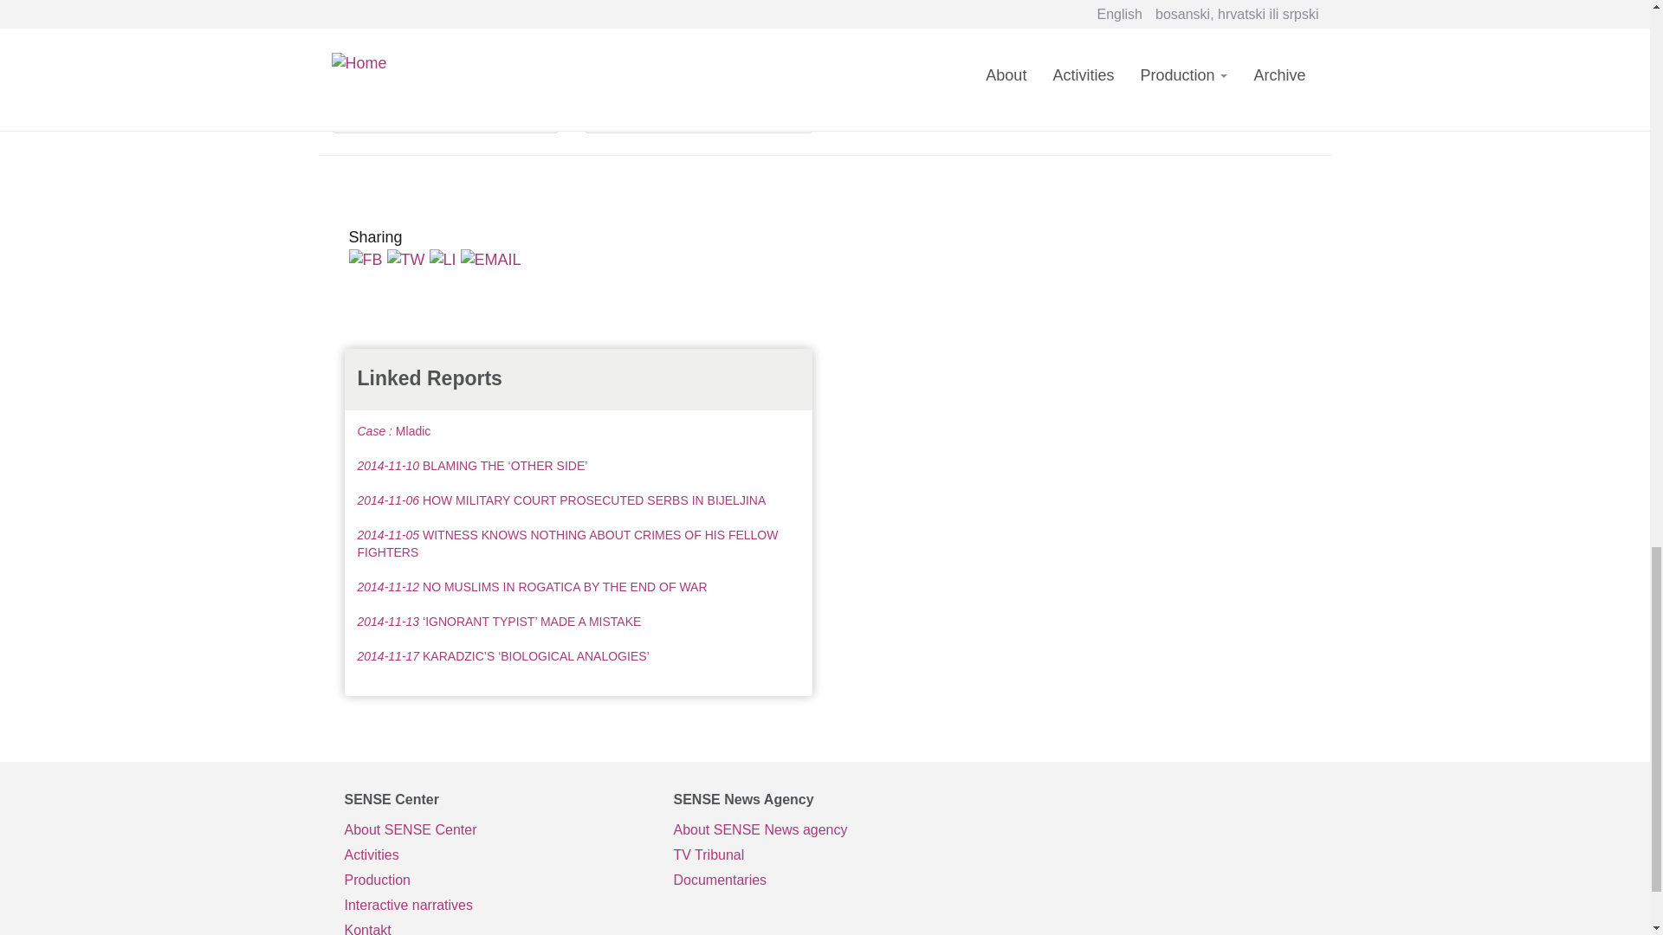 This screenshot has width=1663, height=935. What do you see at coordinates (698, 64) in the screenshot?
I see `Cedo Sipovac, defence witness at Rako Mladic trial` at bounding box center [698, 64].